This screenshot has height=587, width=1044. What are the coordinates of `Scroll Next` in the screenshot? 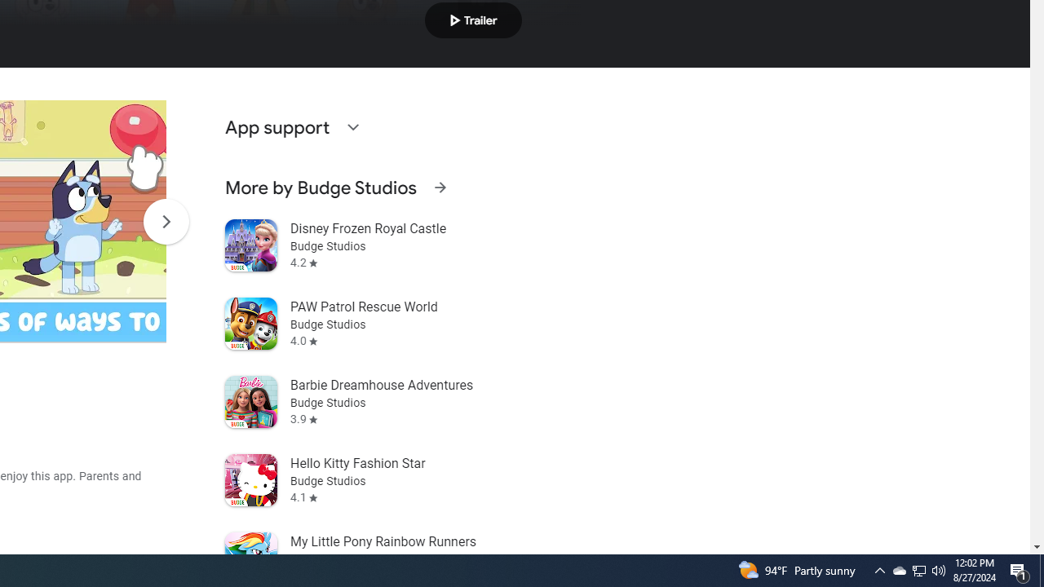 It's located at (166, 222).